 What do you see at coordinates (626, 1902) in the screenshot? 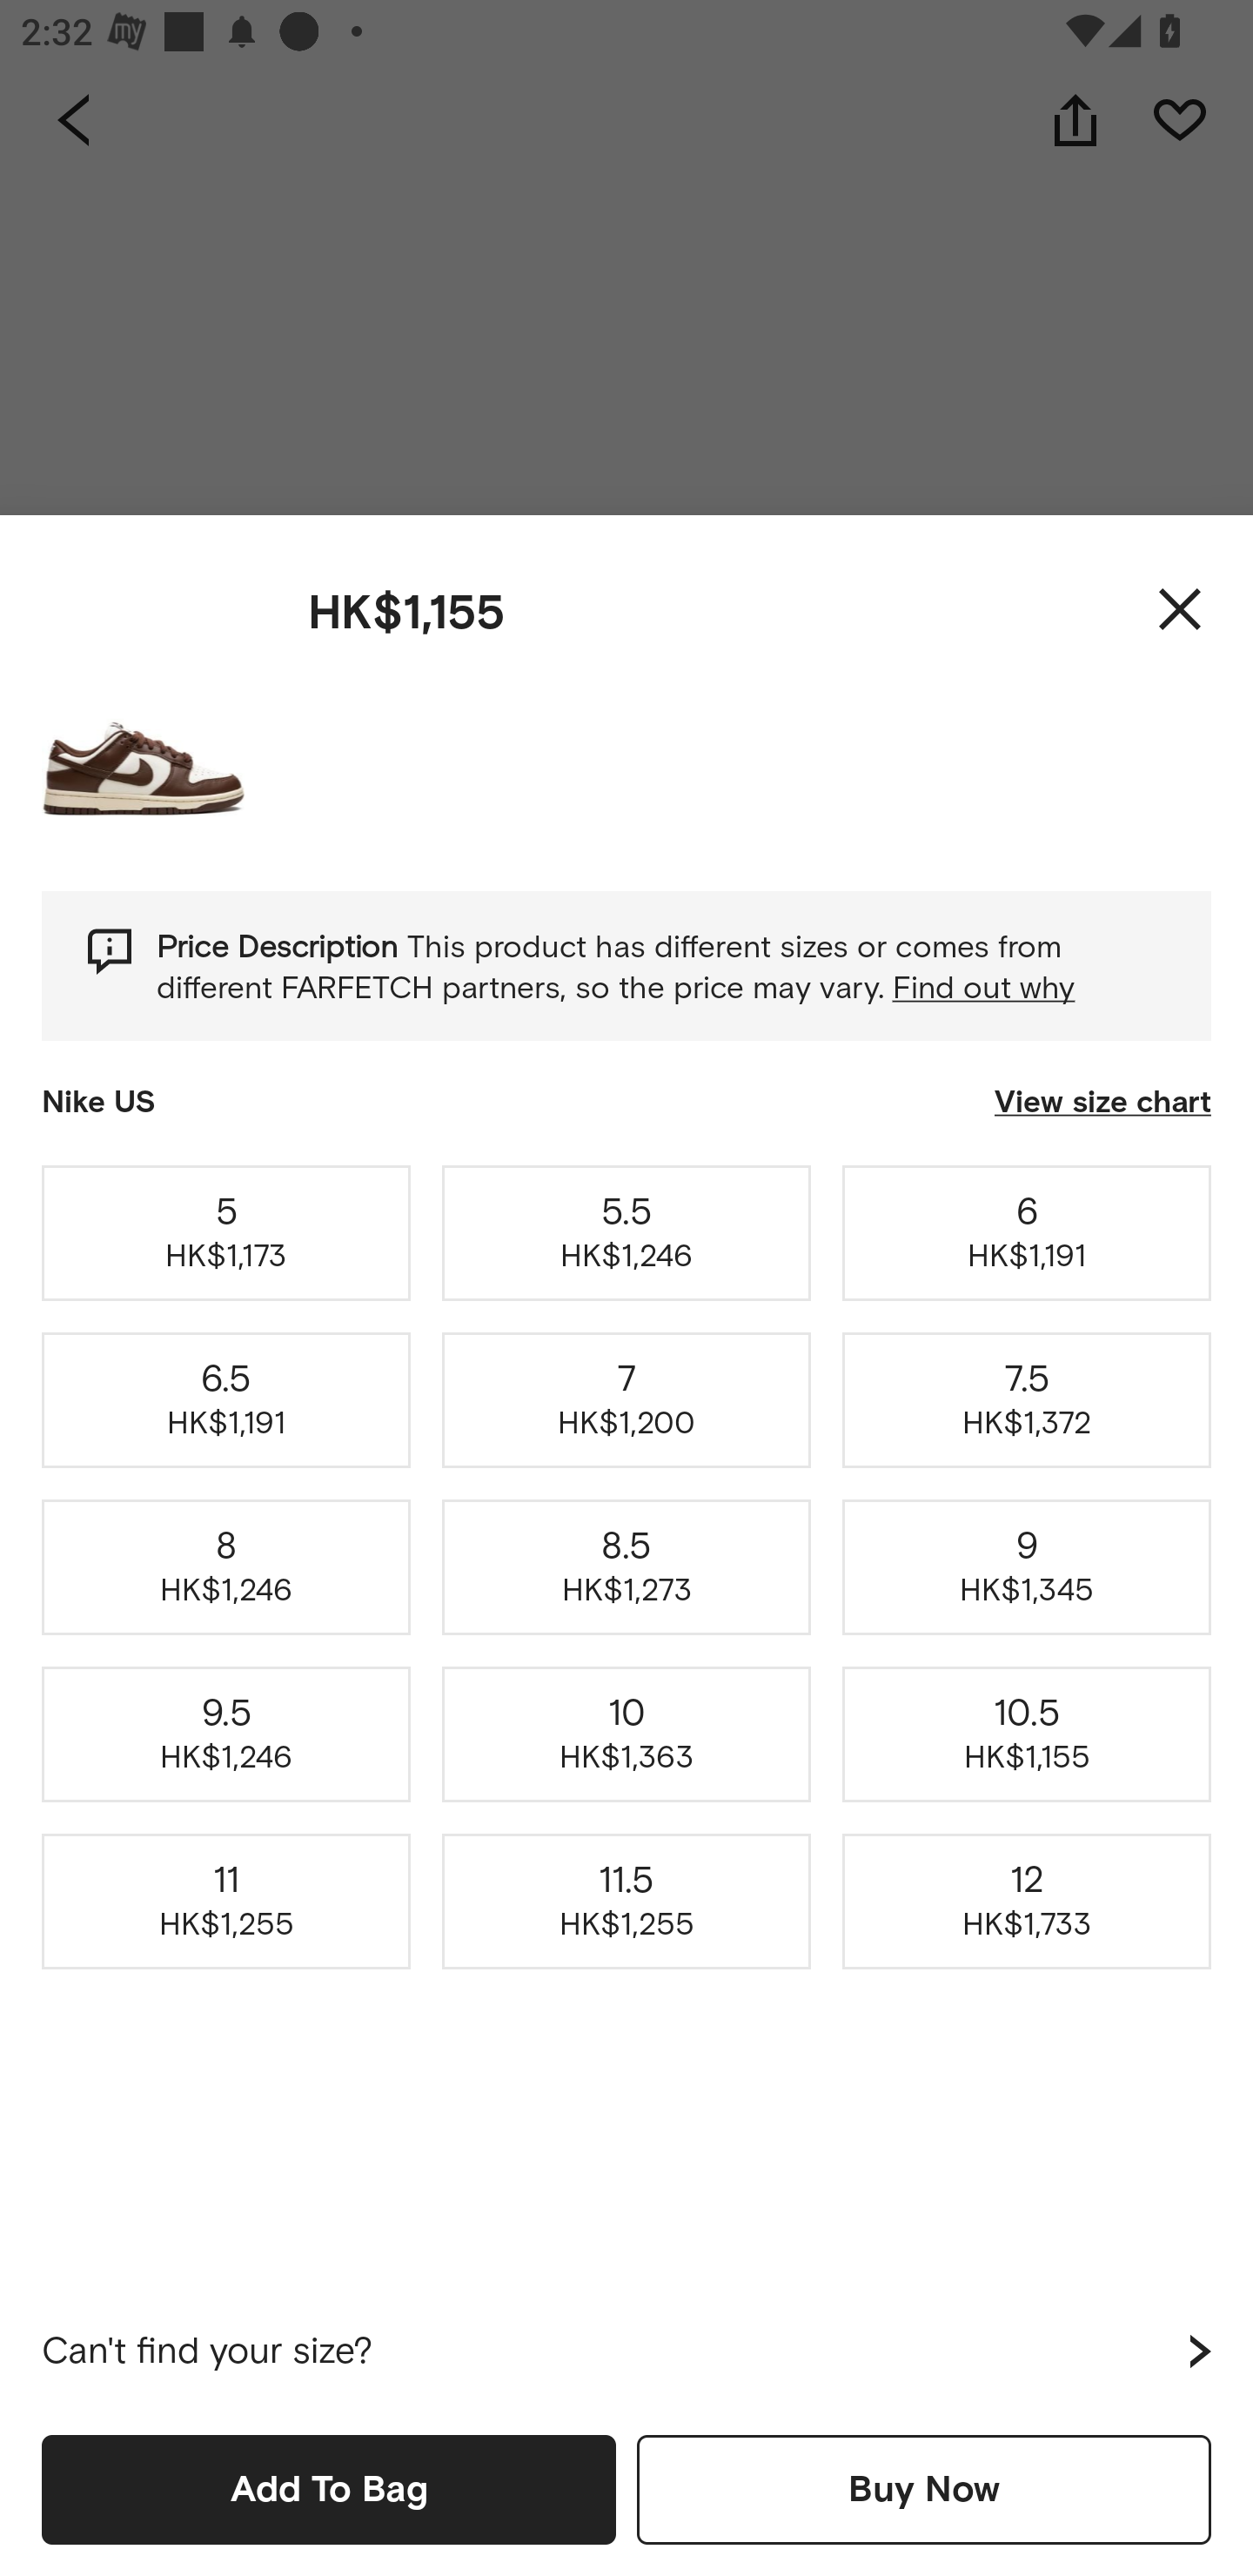
I see `11.5 HK$1,255` at bounding box center [626, 1902].